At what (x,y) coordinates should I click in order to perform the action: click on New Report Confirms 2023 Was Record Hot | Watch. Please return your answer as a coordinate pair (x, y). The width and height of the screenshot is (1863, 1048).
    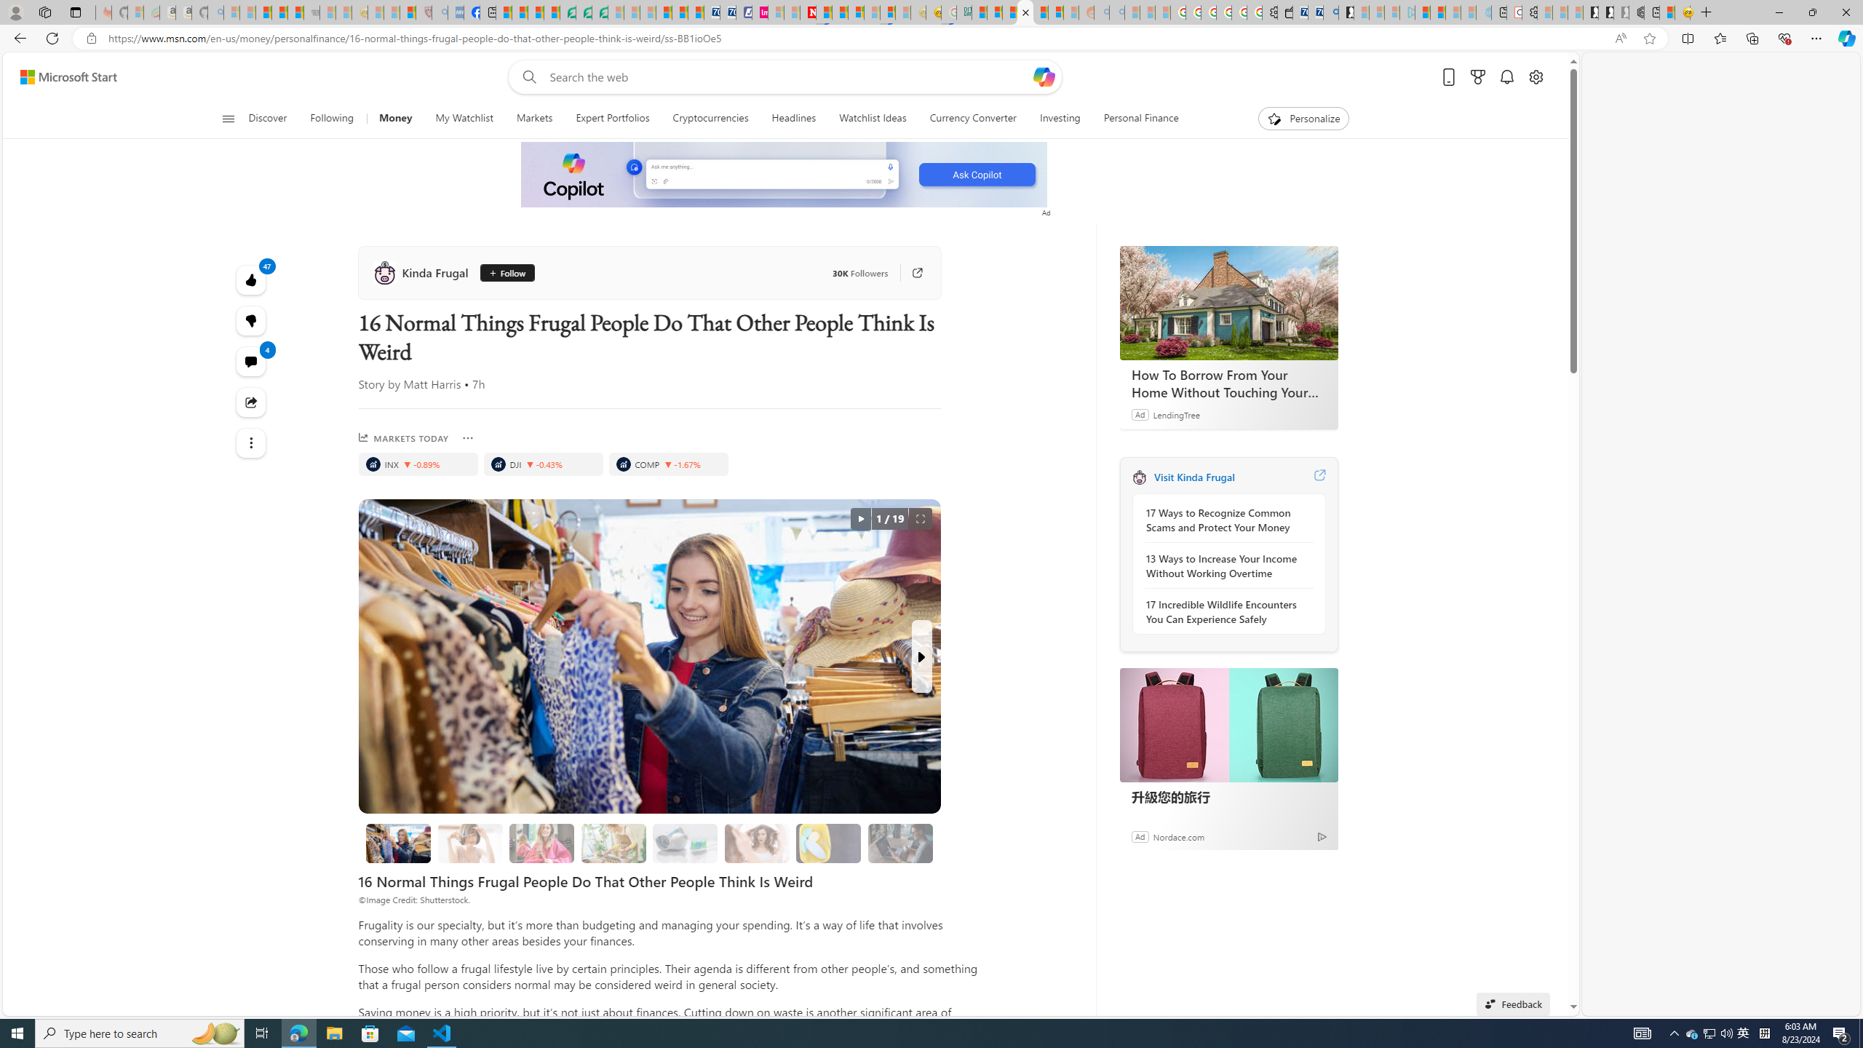
    Looking at the image, I should click on (295, 12).